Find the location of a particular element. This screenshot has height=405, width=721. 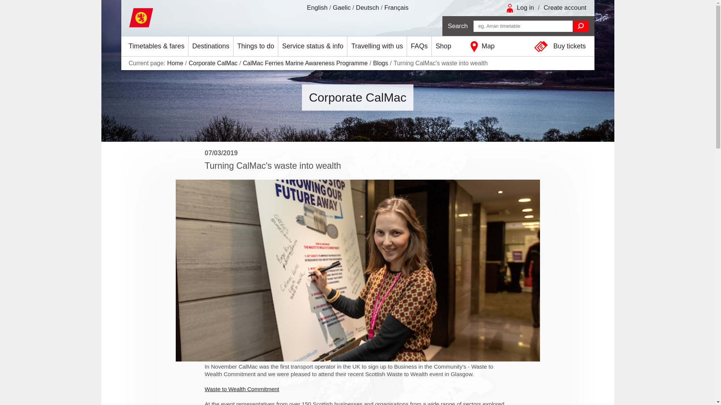

Travelling with us is located at coordinates (377, 46).